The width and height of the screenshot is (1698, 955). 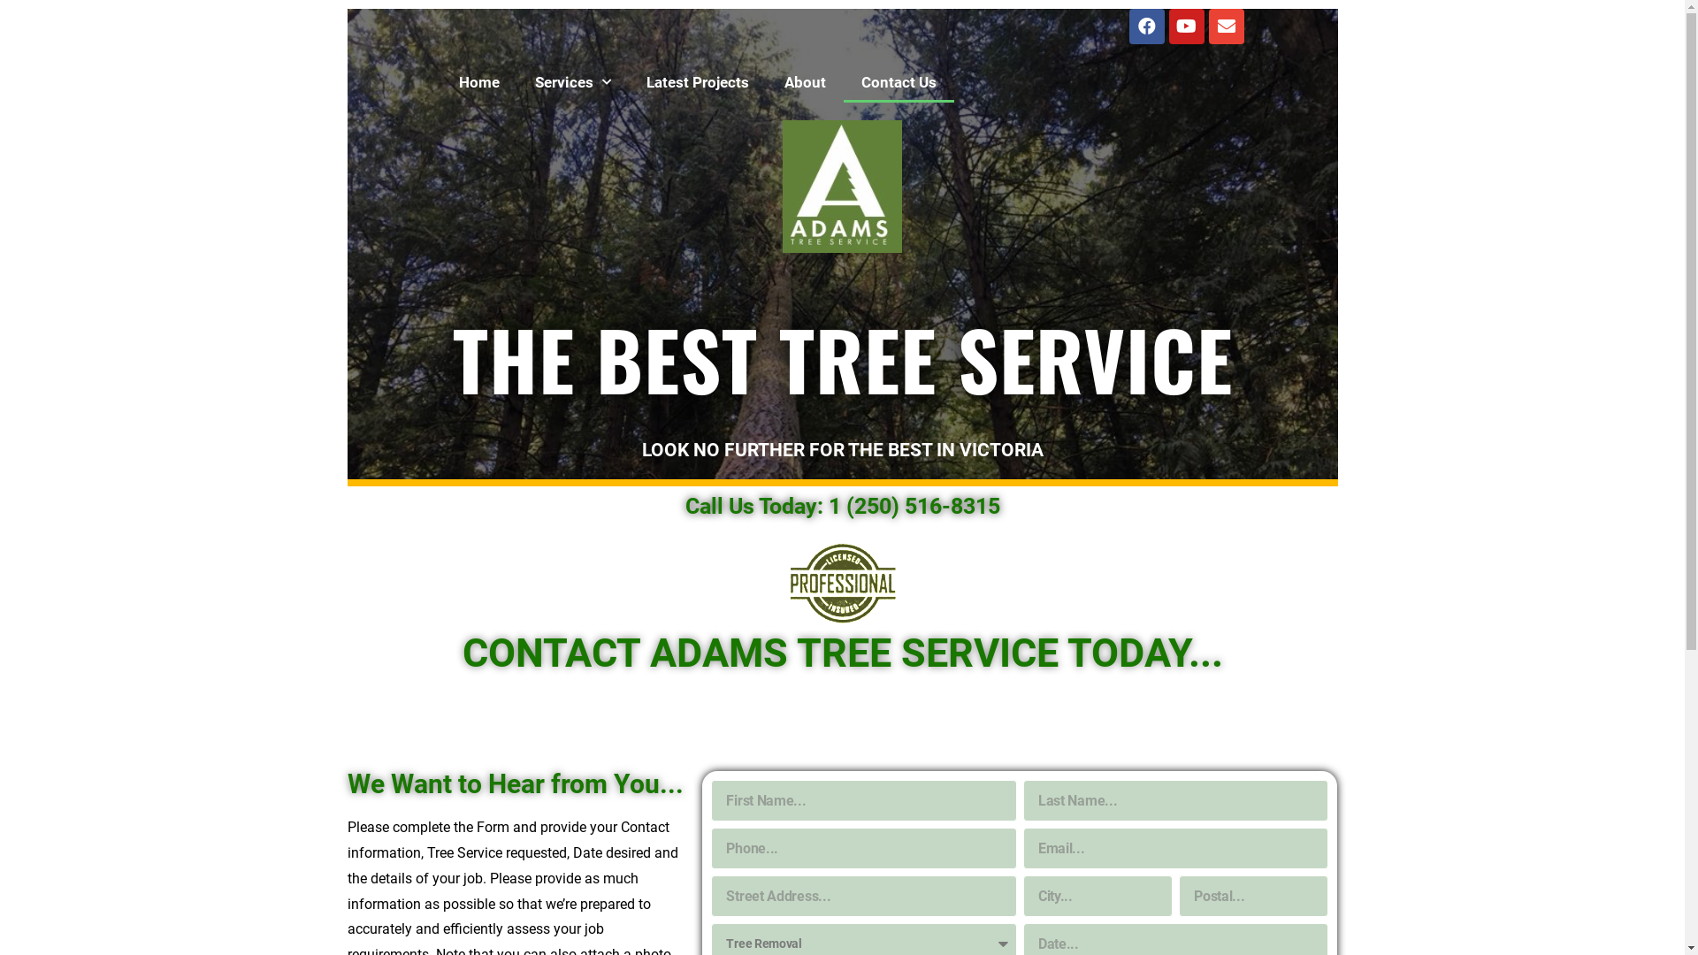 I want to click on Home, so click(x=478, y=82).